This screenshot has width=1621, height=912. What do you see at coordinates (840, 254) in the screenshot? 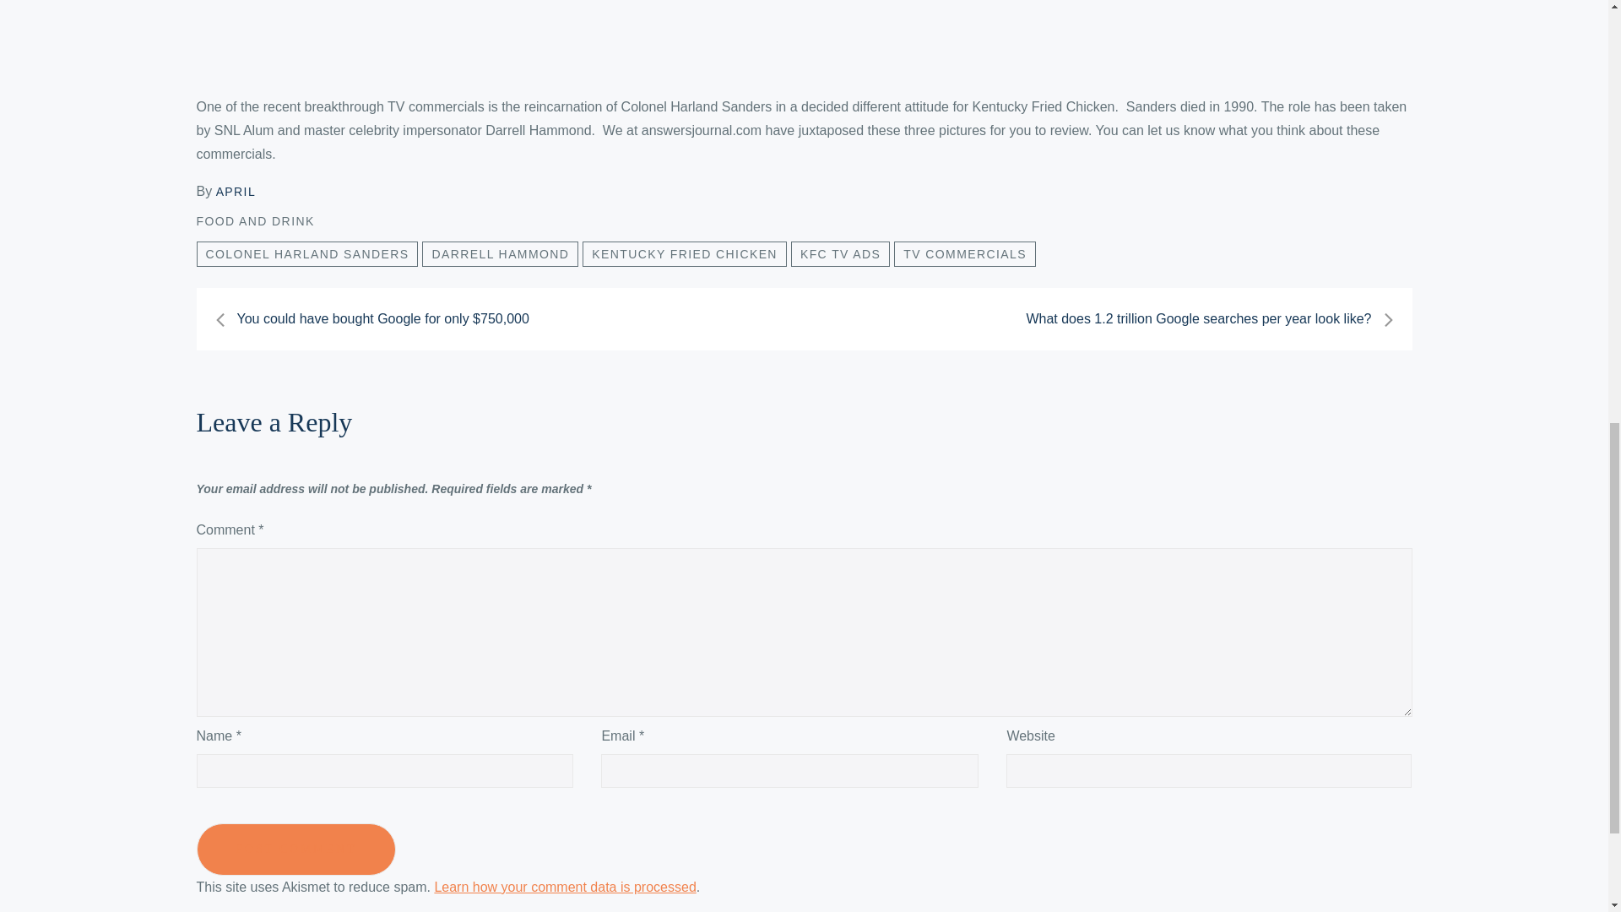
I see `KFC TV ADS` at bounding box center [840, 254].